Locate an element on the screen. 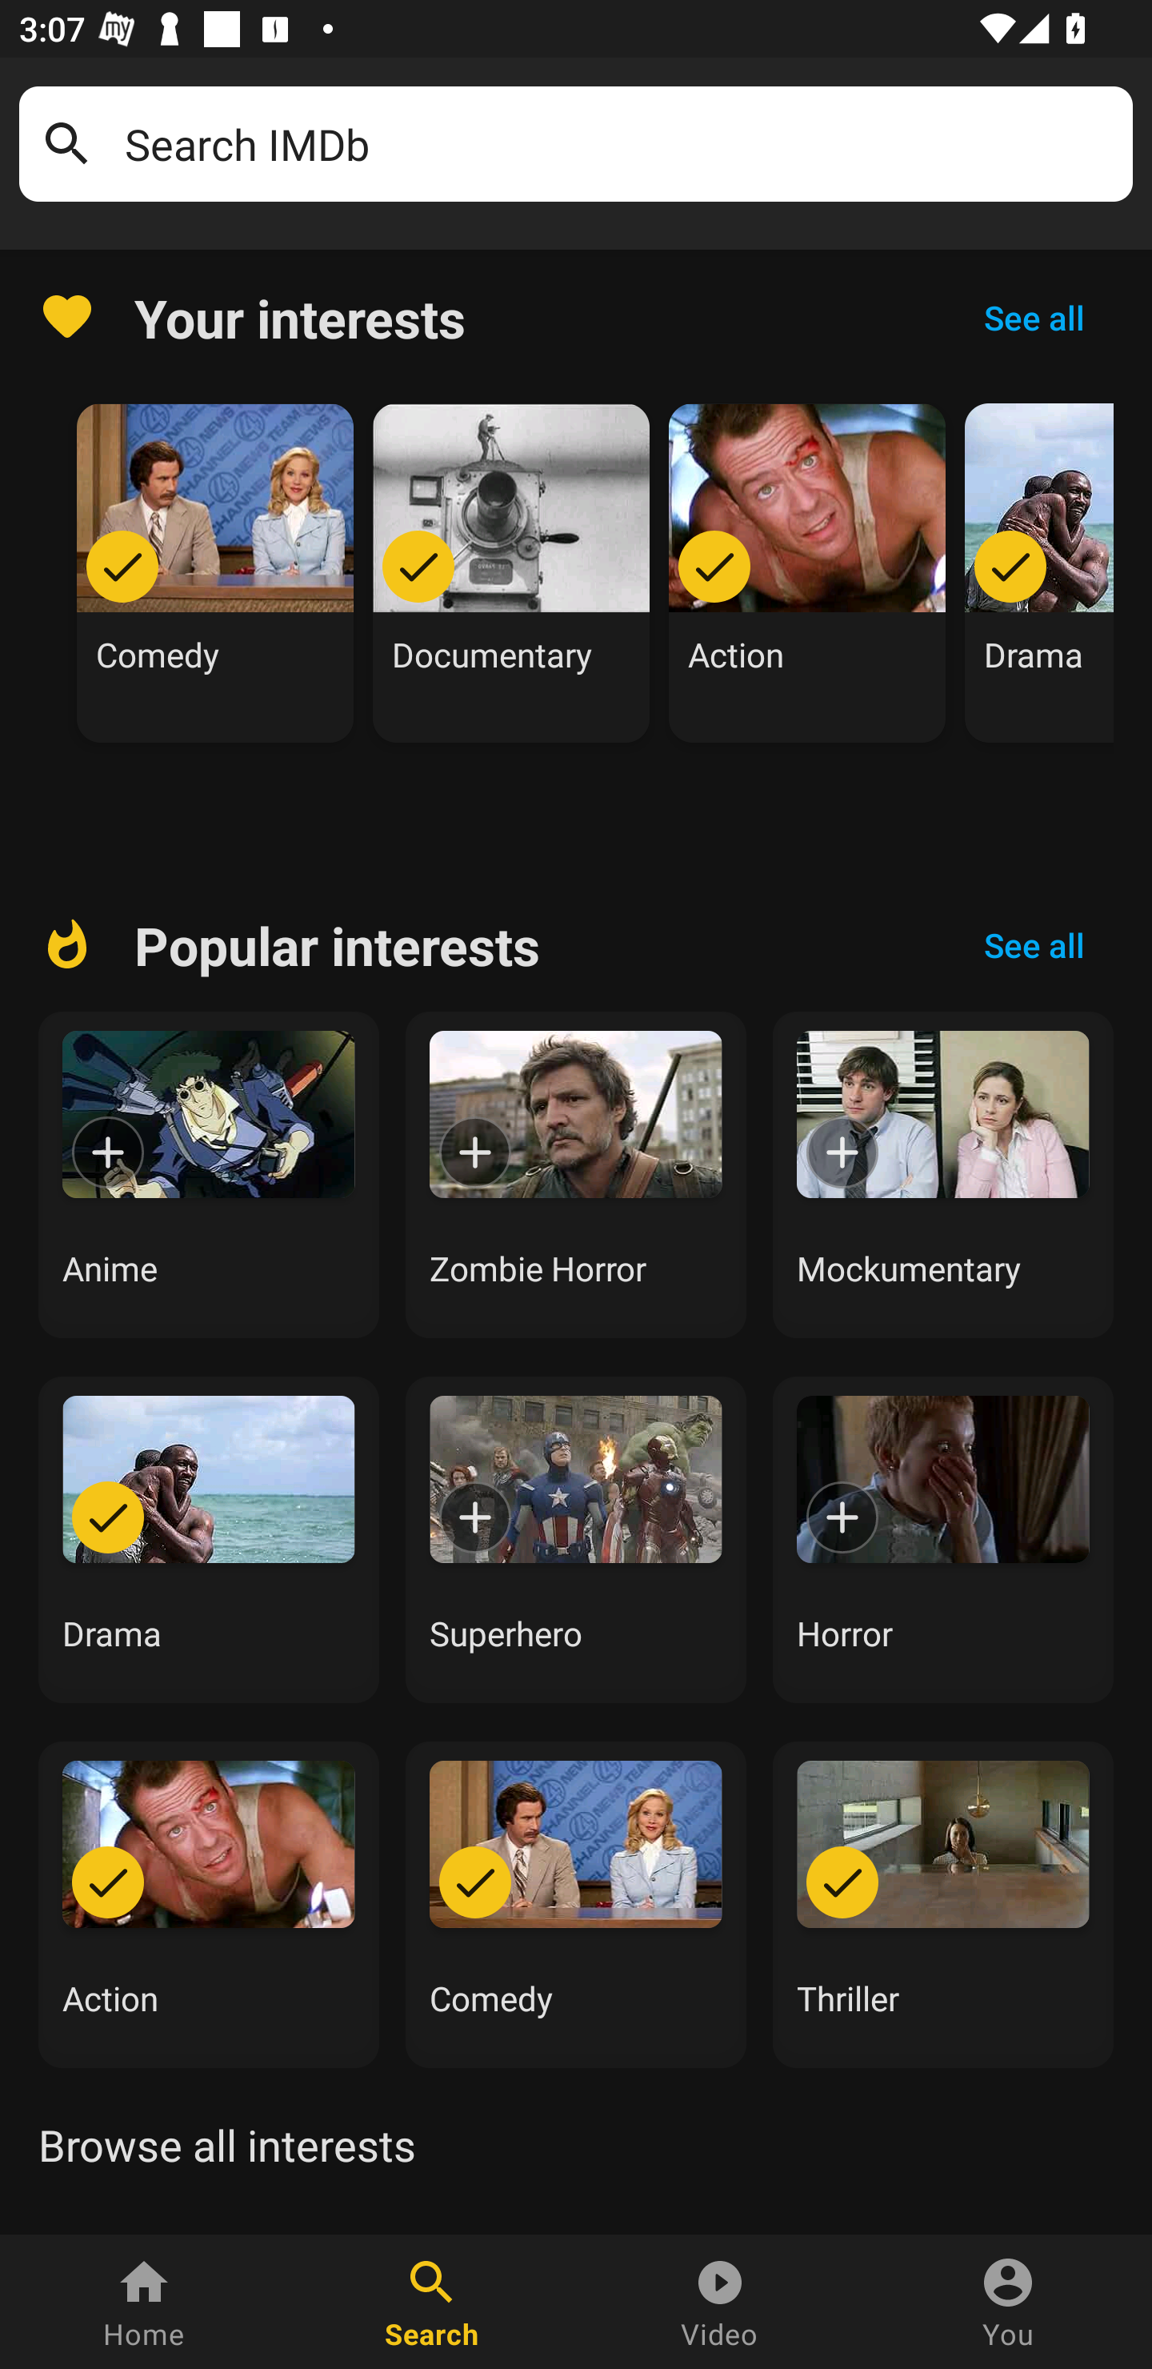  Drama is located at coordinates (1039, 573).